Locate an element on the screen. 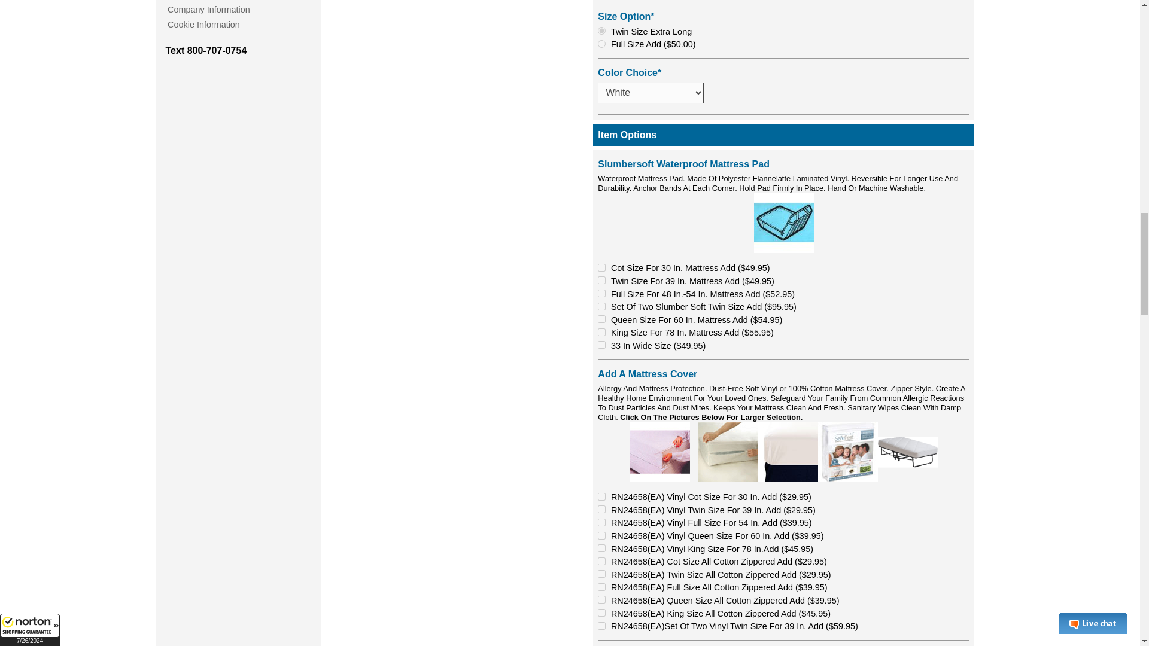 The height and width of the screenshot is (646, 1149). sfvnmattcov-61fe27cd22cc4cc487c2a0b197f4f0c0 is located at coordinates (601, 523).